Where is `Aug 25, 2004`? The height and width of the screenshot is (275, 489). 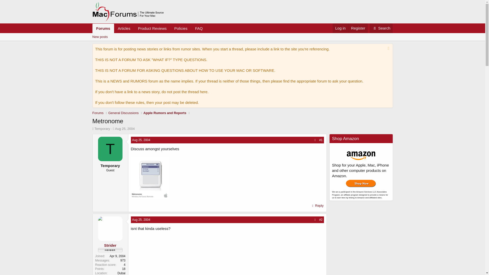 Aug 25, 2004 is located at coordinates (125, 129).